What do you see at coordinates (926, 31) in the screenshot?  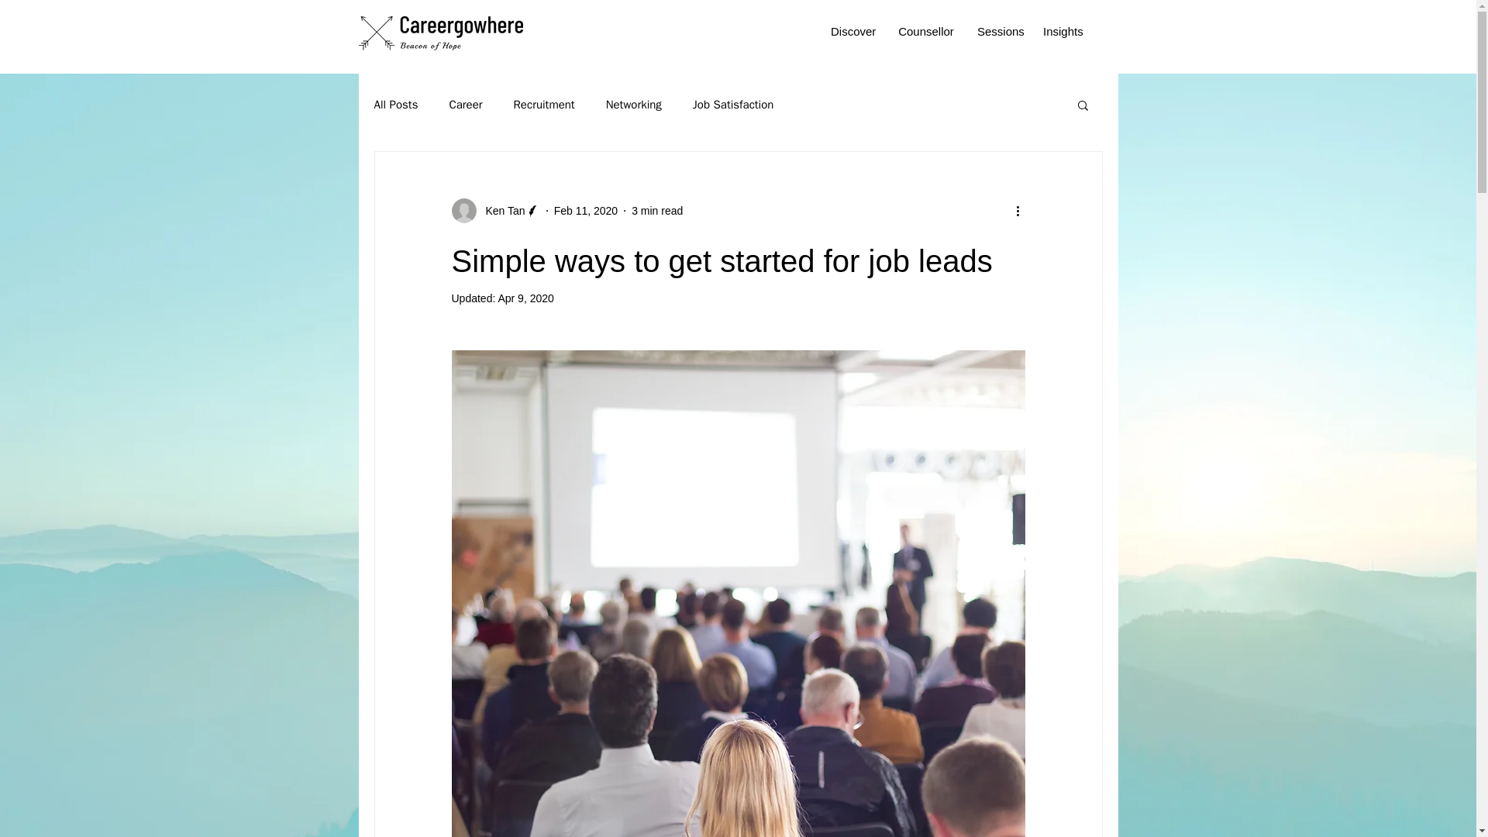 I see `Counsellor` at bounding box center [926, 31].